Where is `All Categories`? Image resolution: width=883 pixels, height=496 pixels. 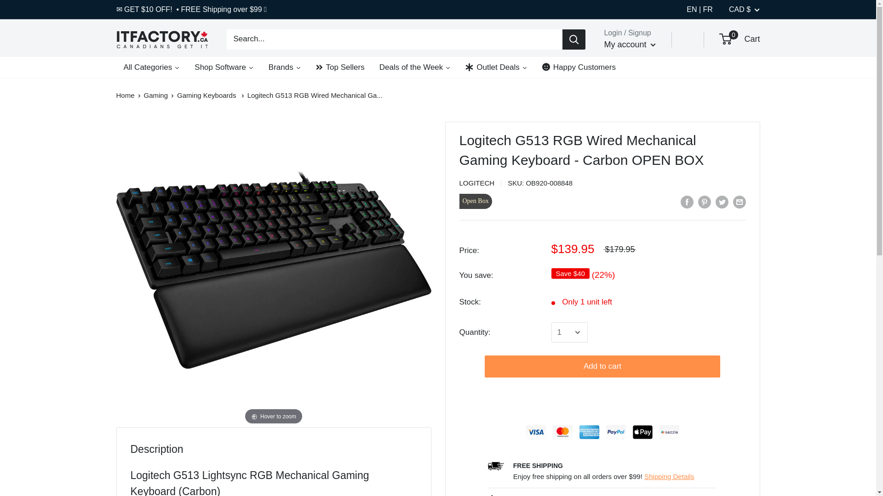
All Categories is located at coordinates (151, 67).